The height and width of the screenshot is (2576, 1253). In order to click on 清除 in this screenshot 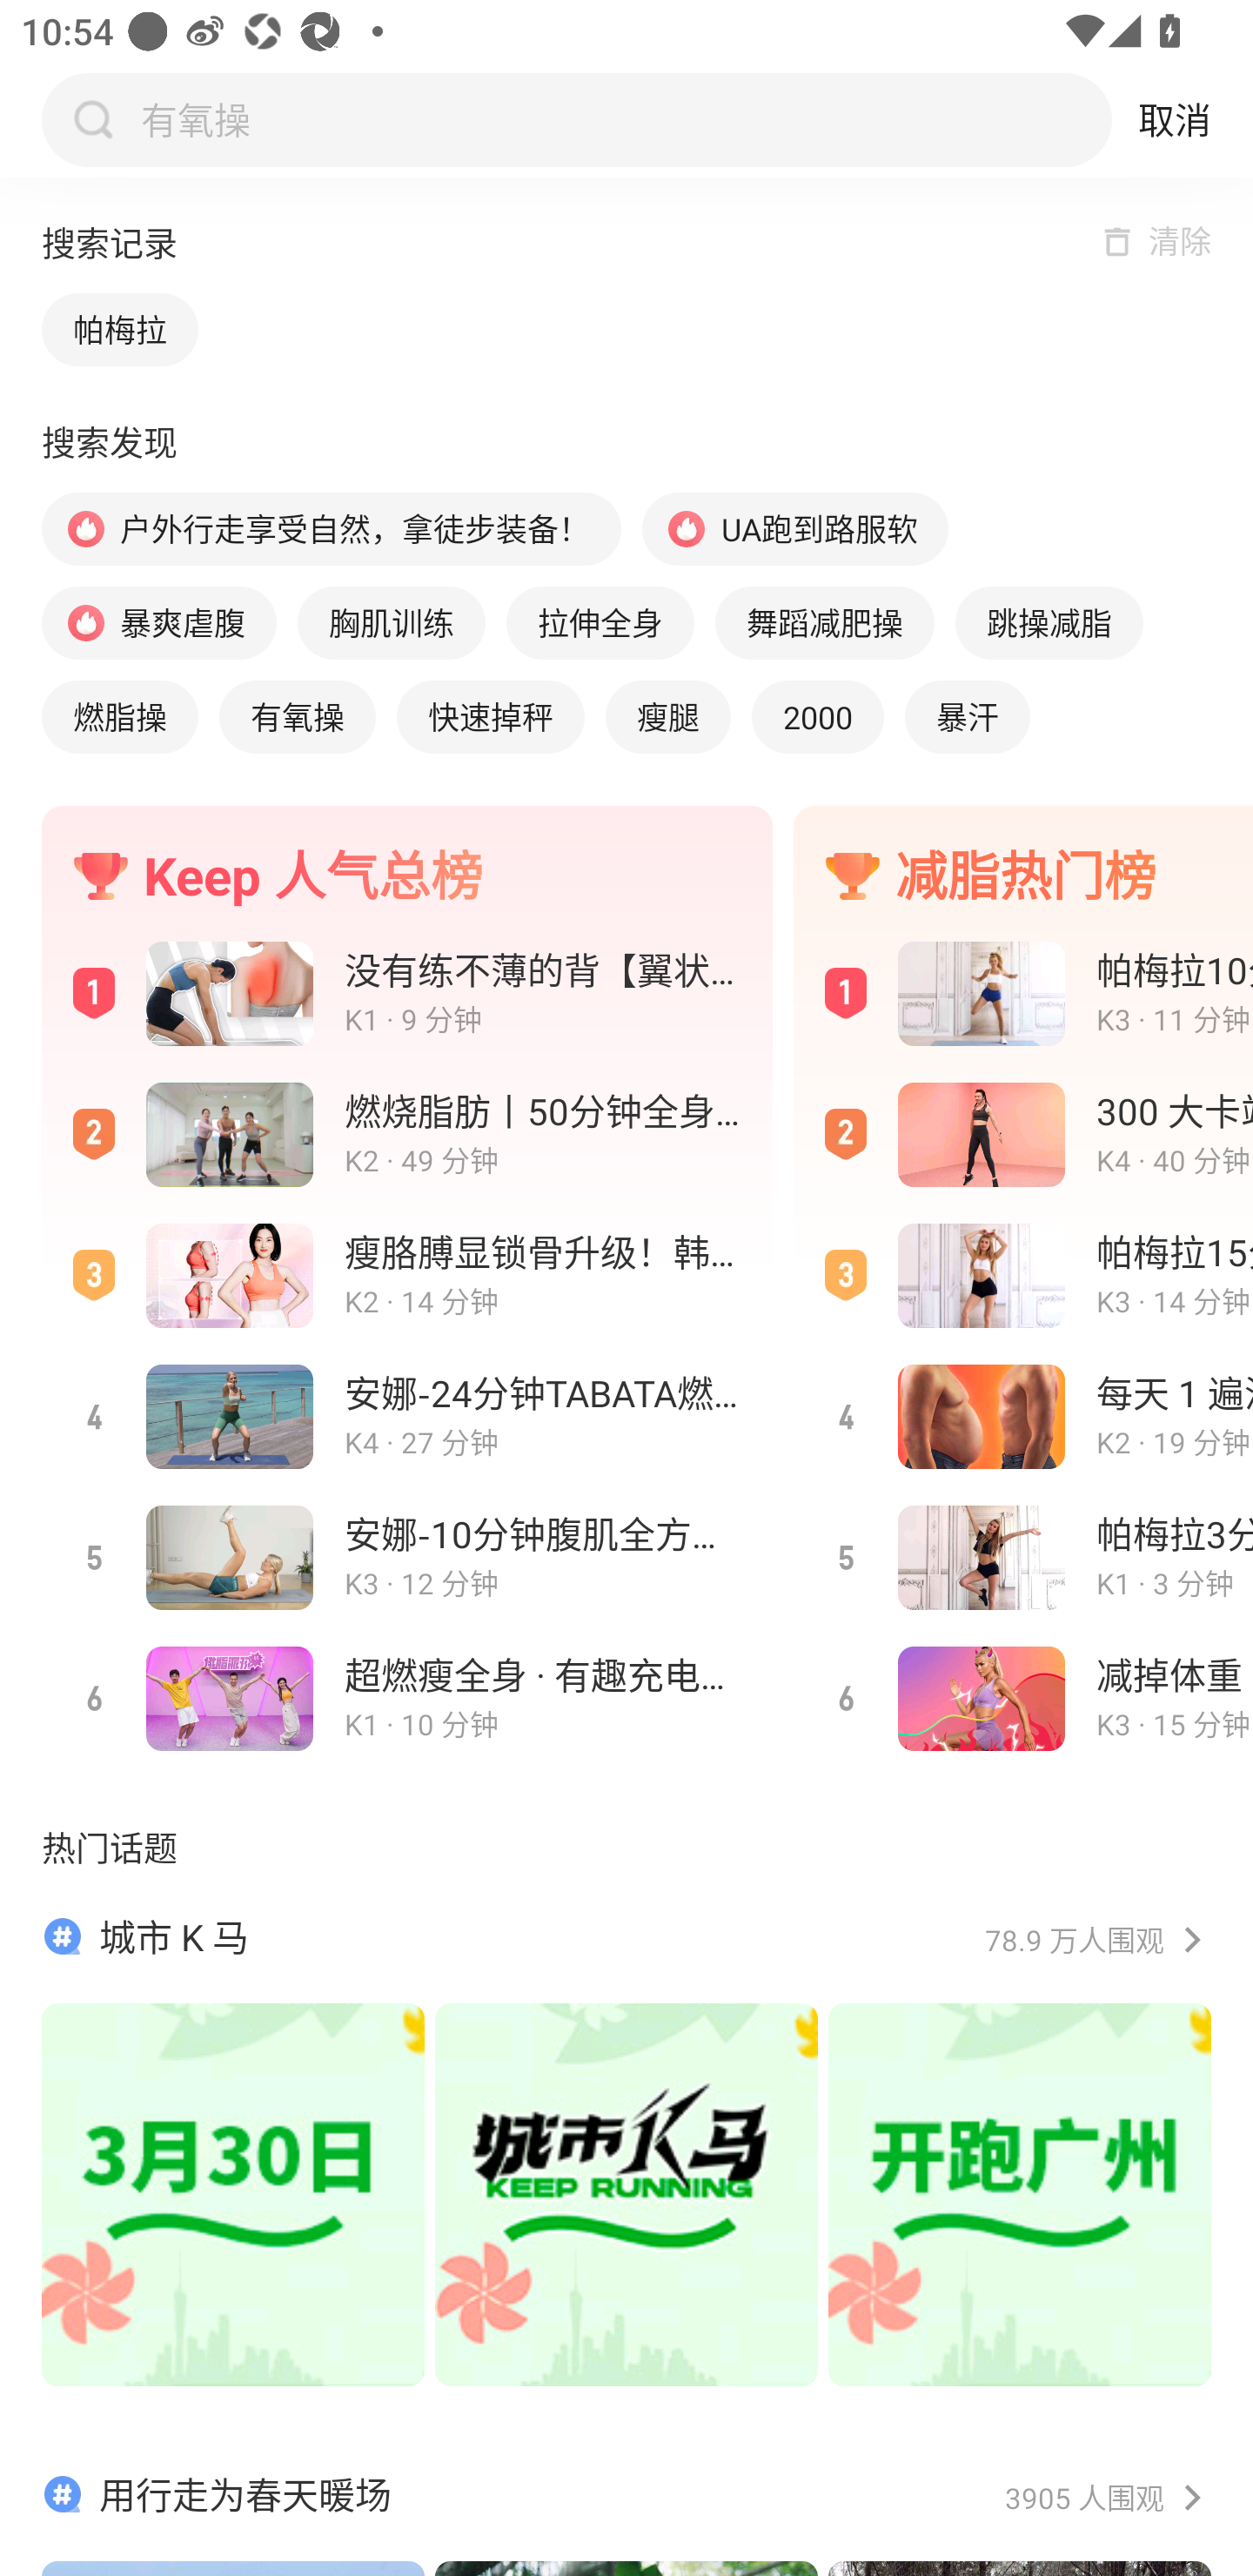, I will do `click(1180, 240)`.